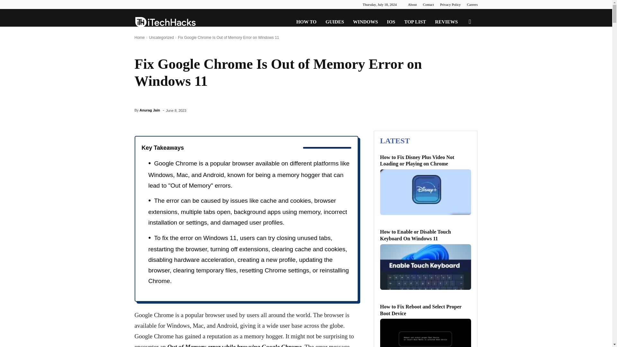  Describe the element at coordinates (149, 110) in the screenshot. I see `Anurag Jain` at that location.